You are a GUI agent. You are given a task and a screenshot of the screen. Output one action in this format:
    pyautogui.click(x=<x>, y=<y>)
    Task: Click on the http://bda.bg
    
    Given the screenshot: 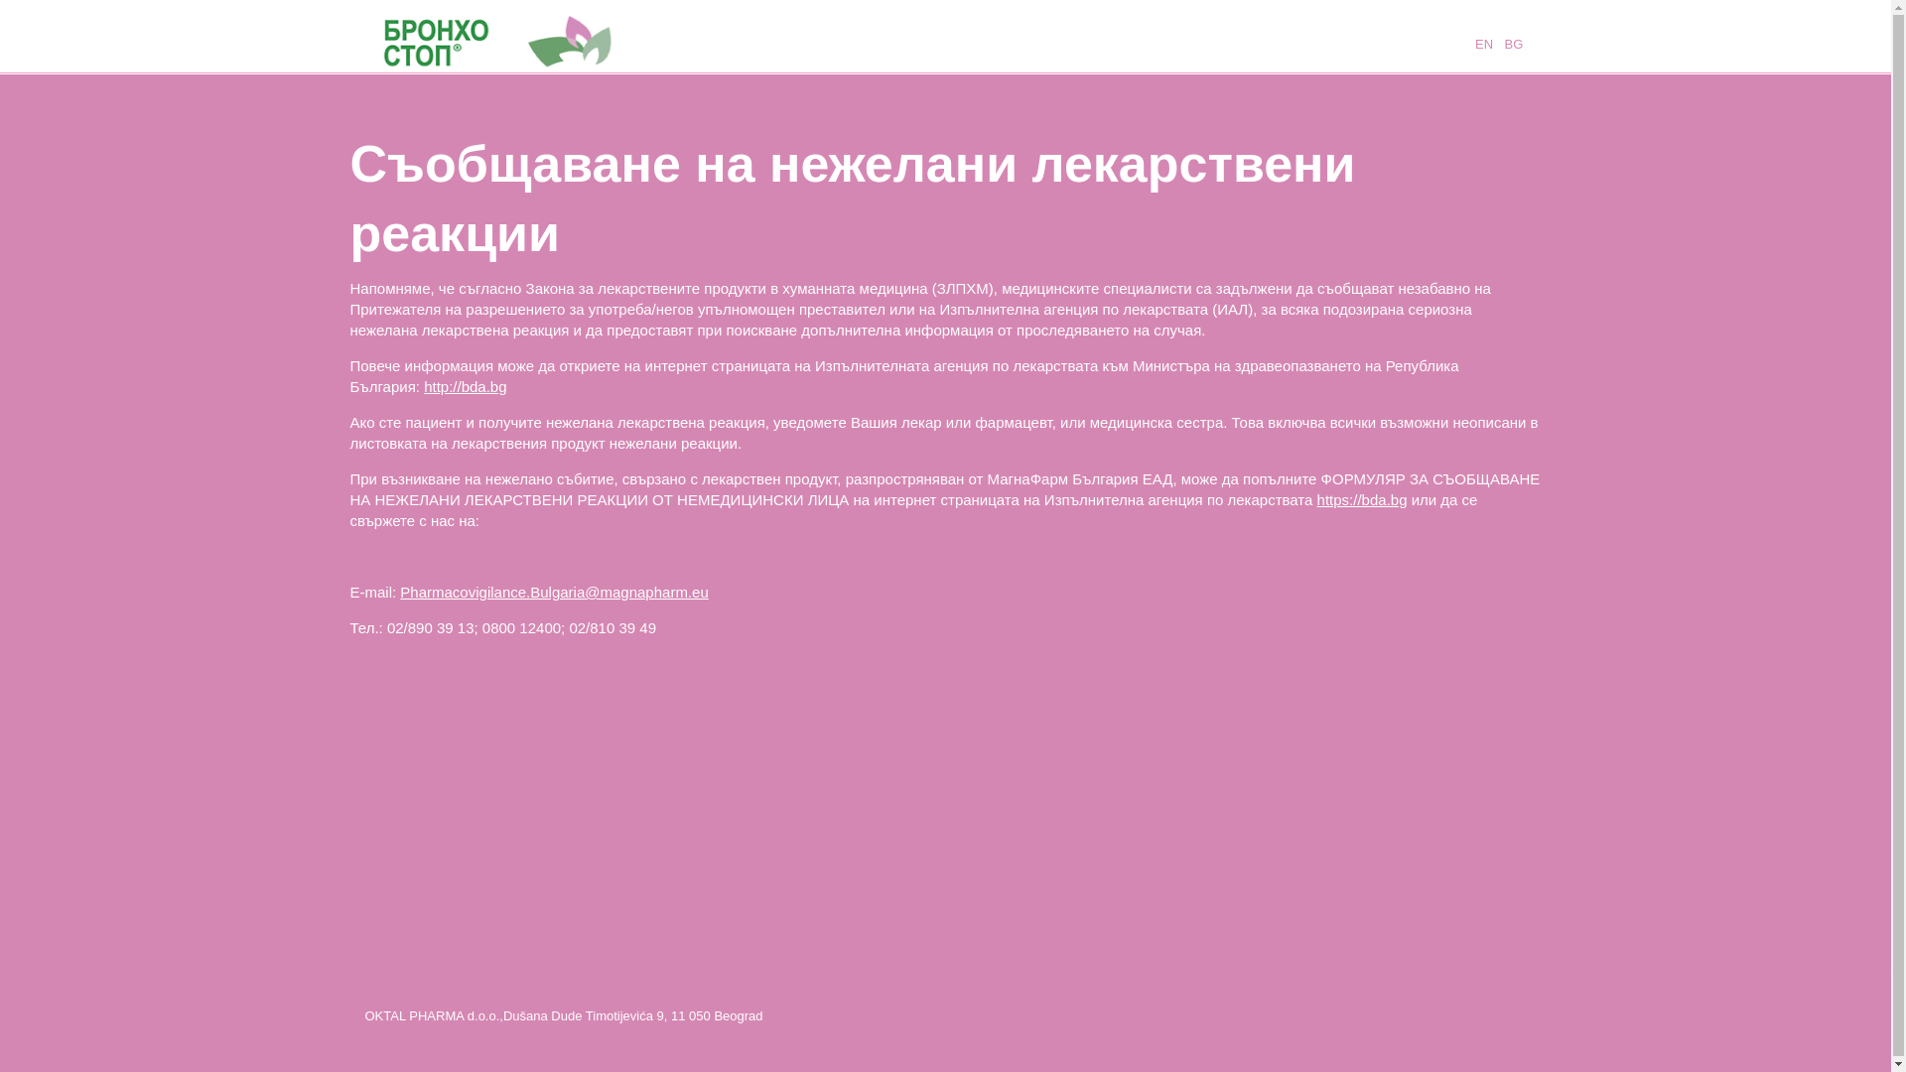 What is the action you would take?
    pyautogui.click(x=465, y=387)
    